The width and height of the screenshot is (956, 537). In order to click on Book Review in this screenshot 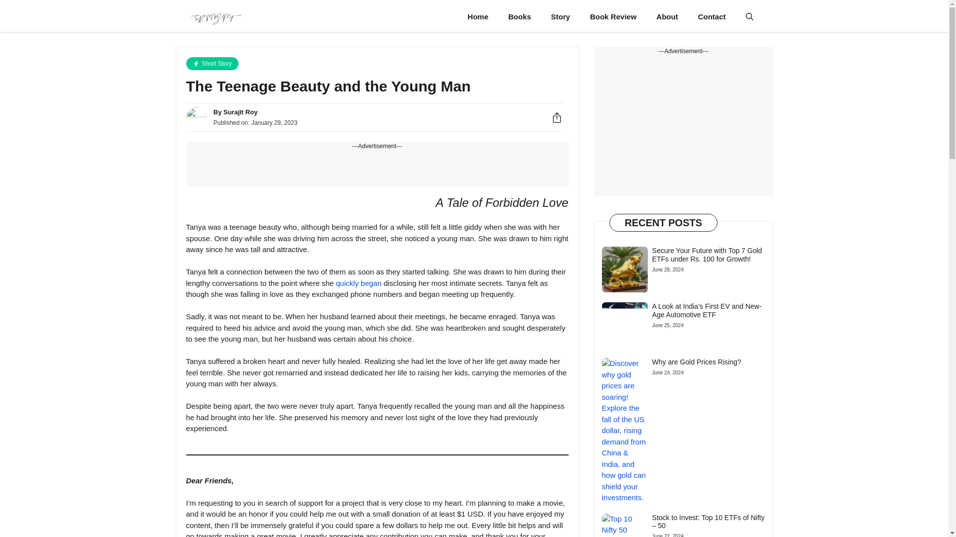, I will do `click(613, 17)`.